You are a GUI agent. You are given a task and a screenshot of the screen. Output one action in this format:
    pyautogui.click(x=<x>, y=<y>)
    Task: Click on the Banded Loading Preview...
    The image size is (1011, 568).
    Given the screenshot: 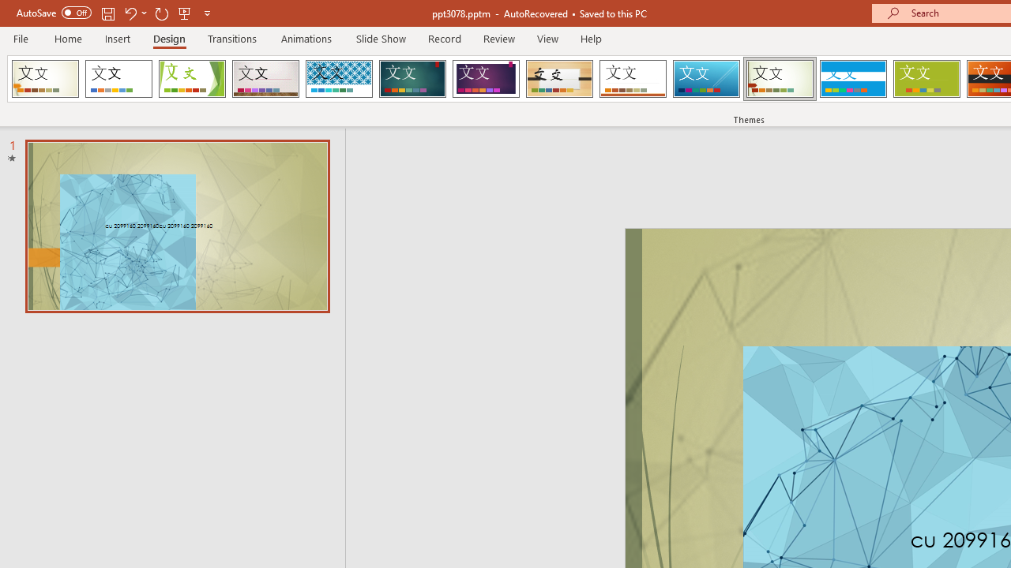 What is the action you would take?
    pyautogui.click(x=853, y=79)
    